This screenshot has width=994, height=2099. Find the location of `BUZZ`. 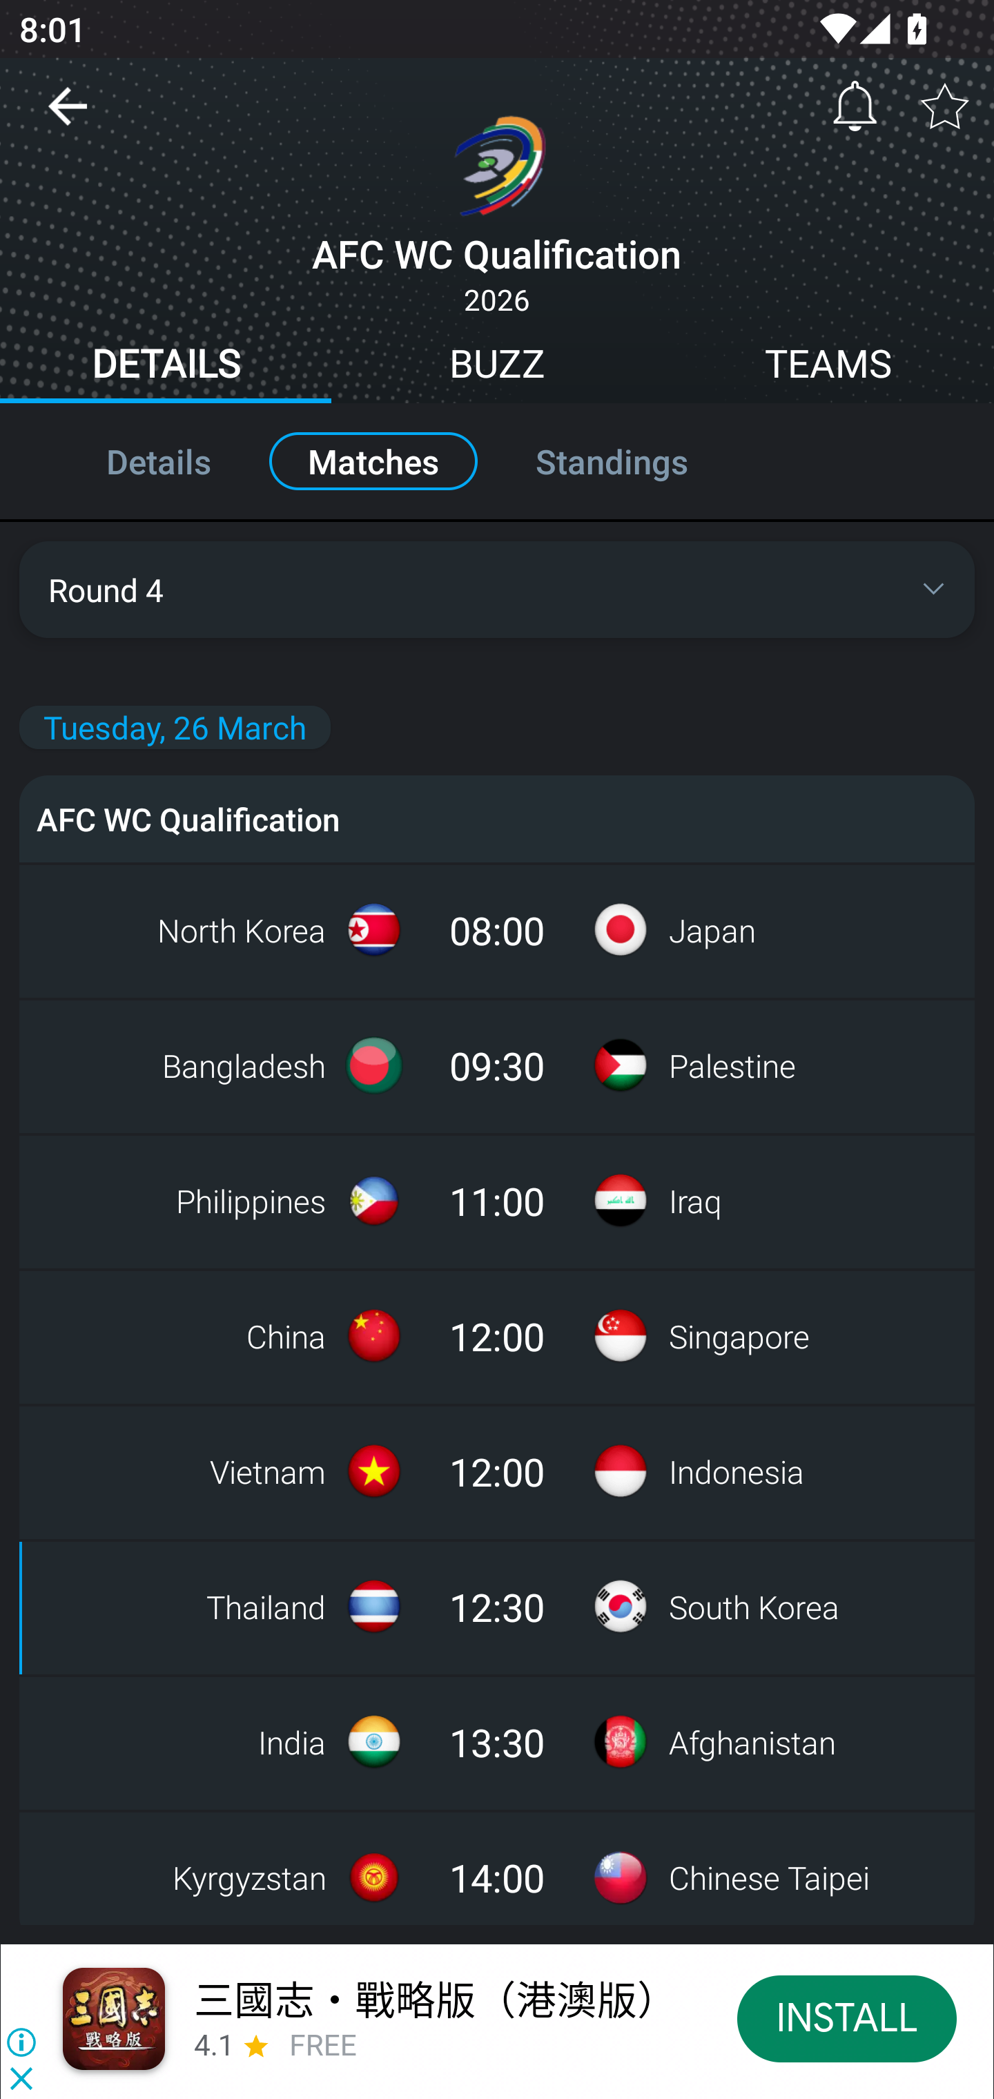

BUZZ is located at coordinates (497, 367).